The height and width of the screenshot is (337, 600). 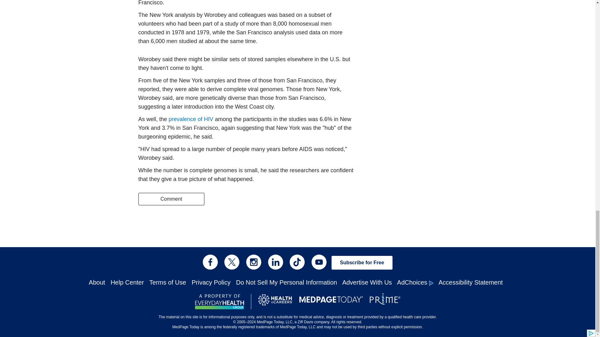 What do you see at coordinates (232, 262) in the screenshot?
I see `Visit us on X. Opens in a new tab or window` at bounding box center [232, 262].